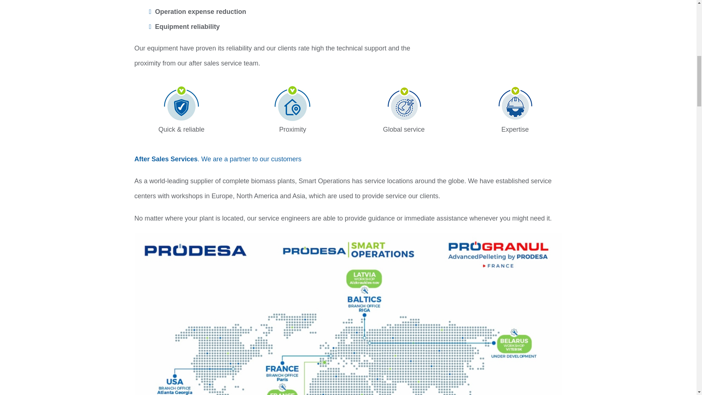 The image size is (702, 395). Describe the element at coordinates (515, 104) in the screenshot. I see `Contact` at that location.